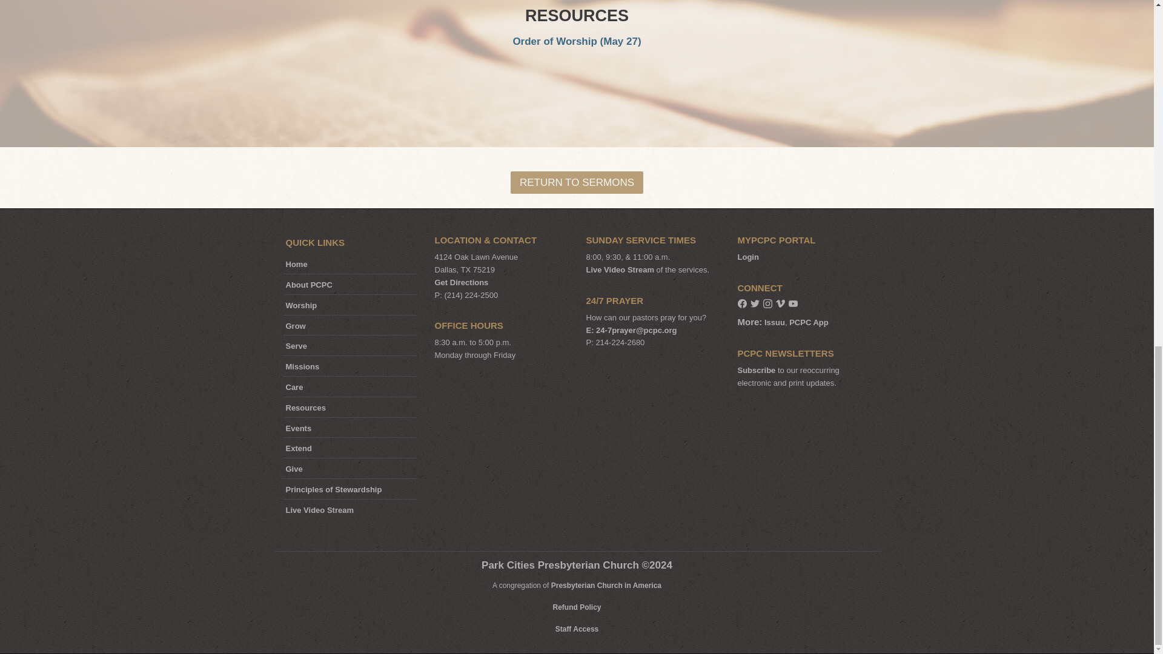 This screenshot has height=654, width=1163. I want to click on YouTube, so click(793, 305).